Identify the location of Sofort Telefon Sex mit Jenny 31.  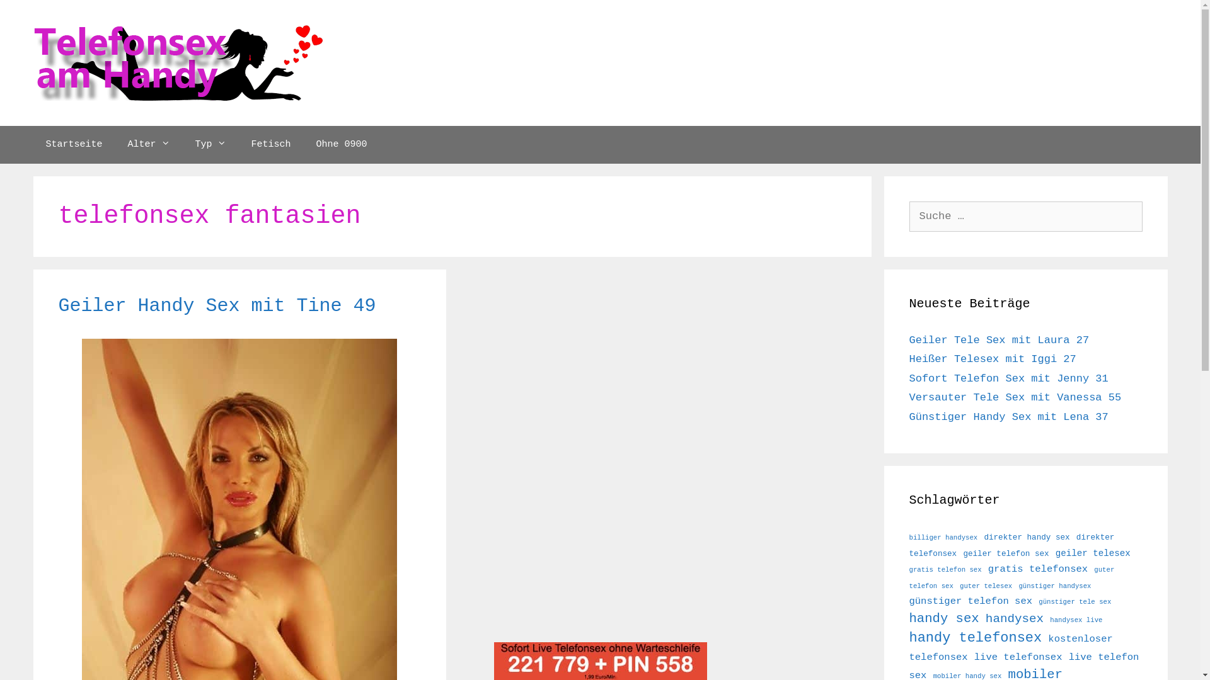
(1008, 379).